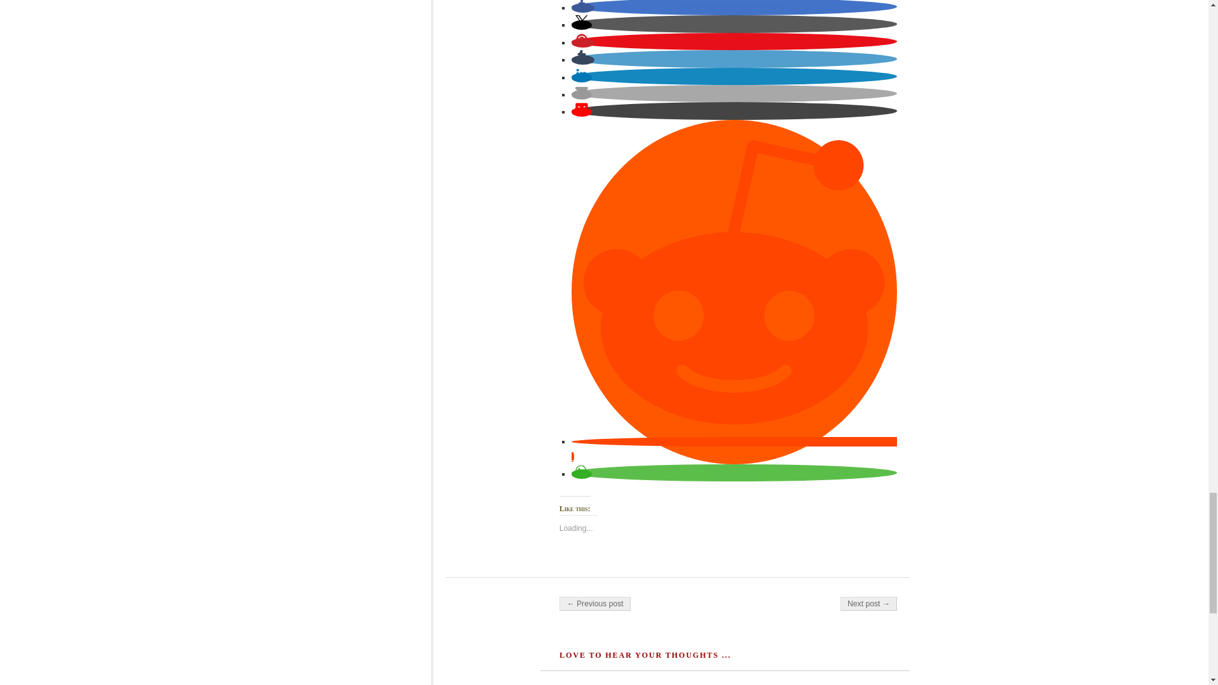  What do you see at coordinates (581, 77) in the screenshot?
I see `Share on LinkedIn` at bounding box center [581, 77].